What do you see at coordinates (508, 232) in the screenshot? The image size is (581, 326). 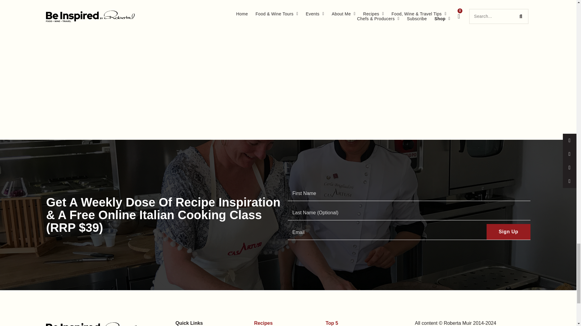 I see `Sign up` at bounding box center [508, 232].